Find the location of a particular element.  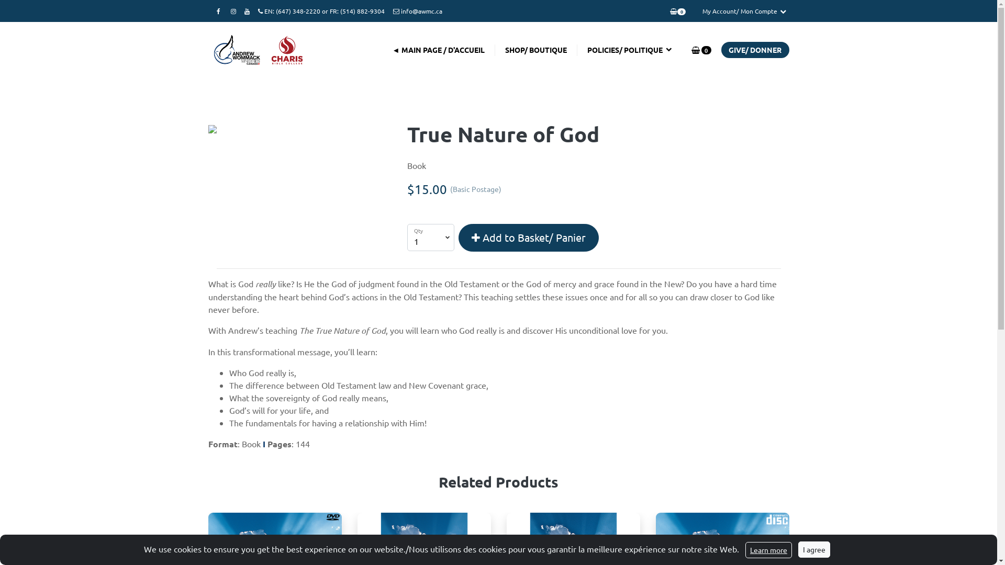

My Account/ Mon Compte is located at coordinates (740, 11).